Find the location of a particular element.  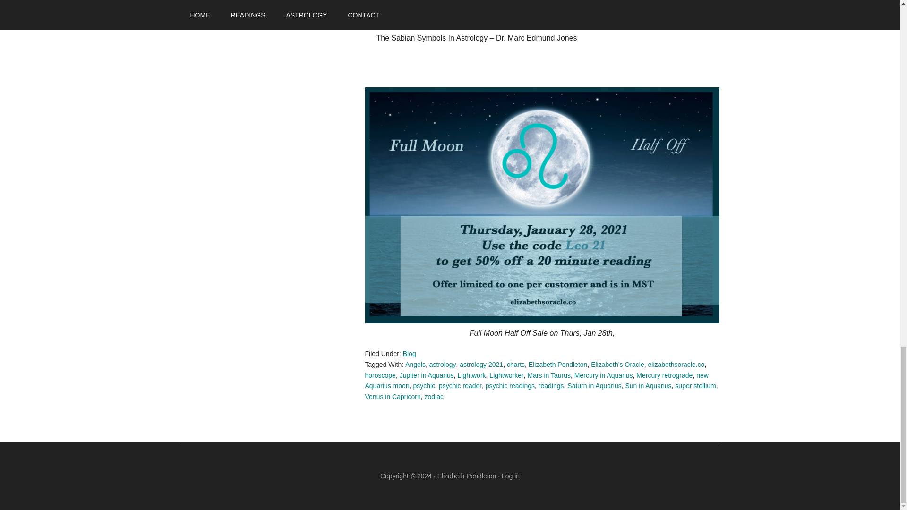

charts is located at coordinates (516, 364).